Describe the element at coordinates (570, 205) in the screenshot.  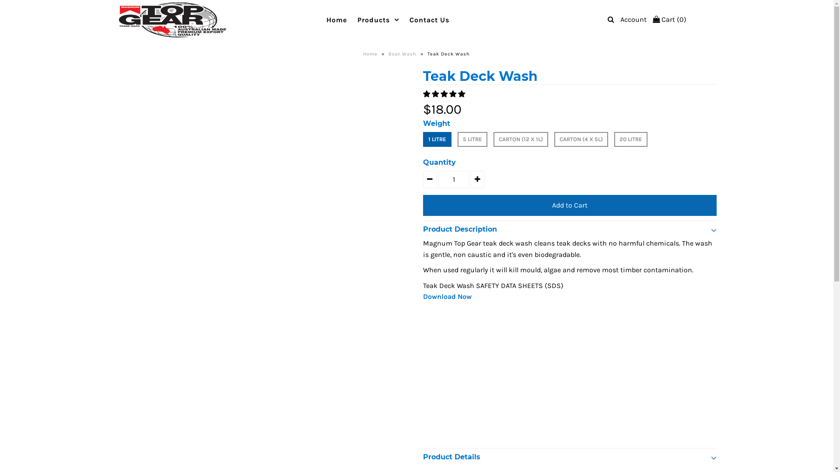
I see `Add to Cart` at that location.